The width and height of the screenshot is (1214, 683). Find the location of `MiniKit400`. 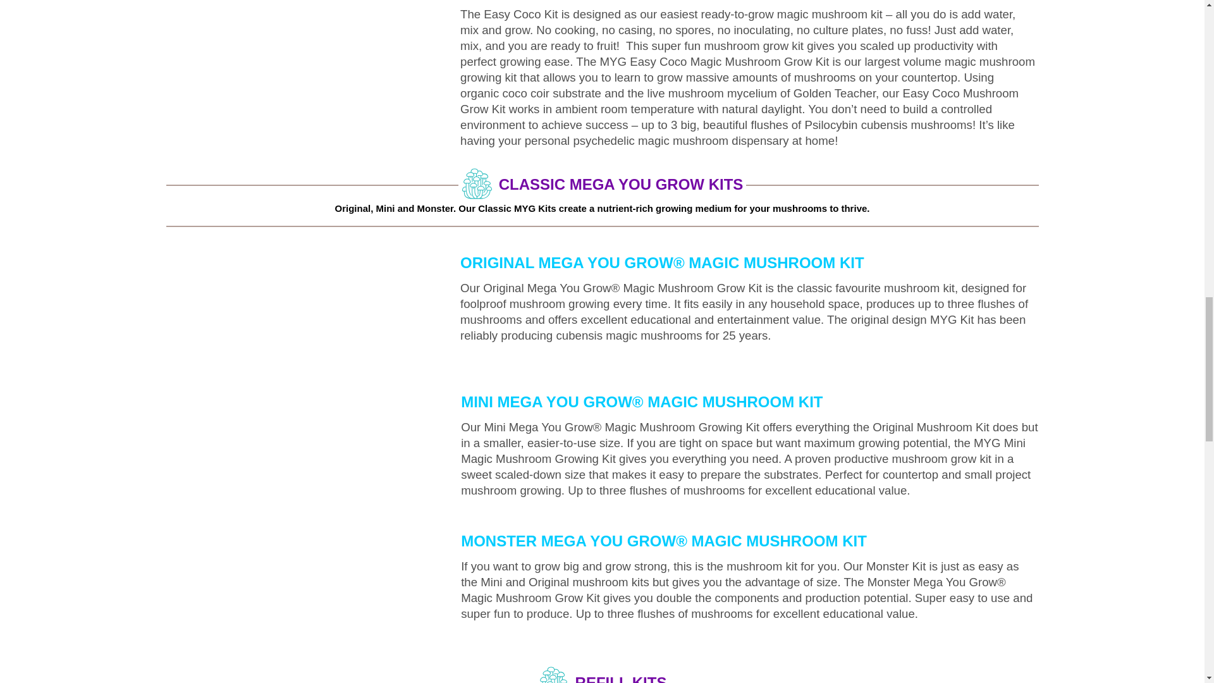

MiniKit400 is located at coordinates (307, 452).